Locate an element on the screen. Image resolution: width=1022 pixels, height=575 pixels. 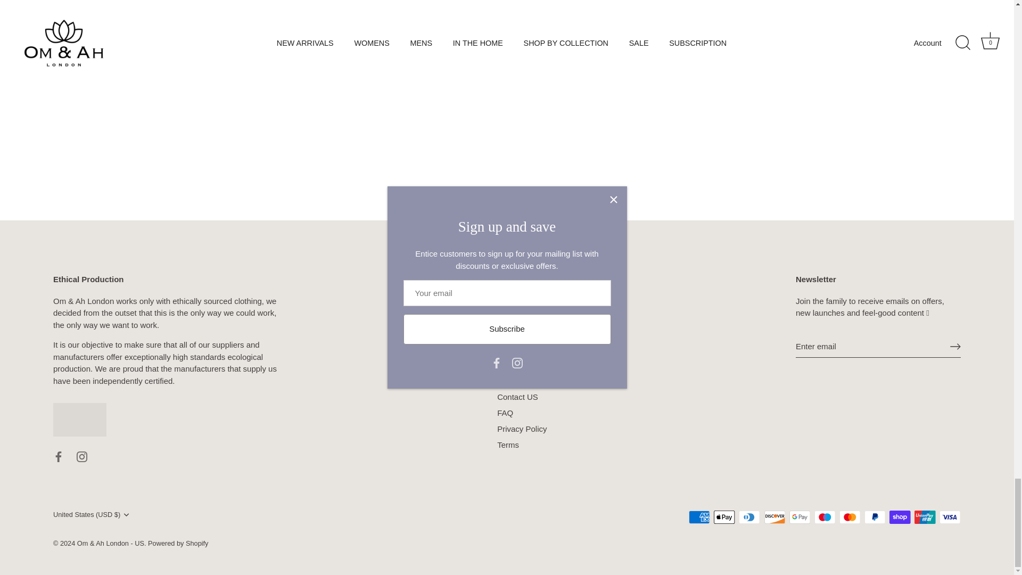
Right arrow long is located at coordinates (955, 346).